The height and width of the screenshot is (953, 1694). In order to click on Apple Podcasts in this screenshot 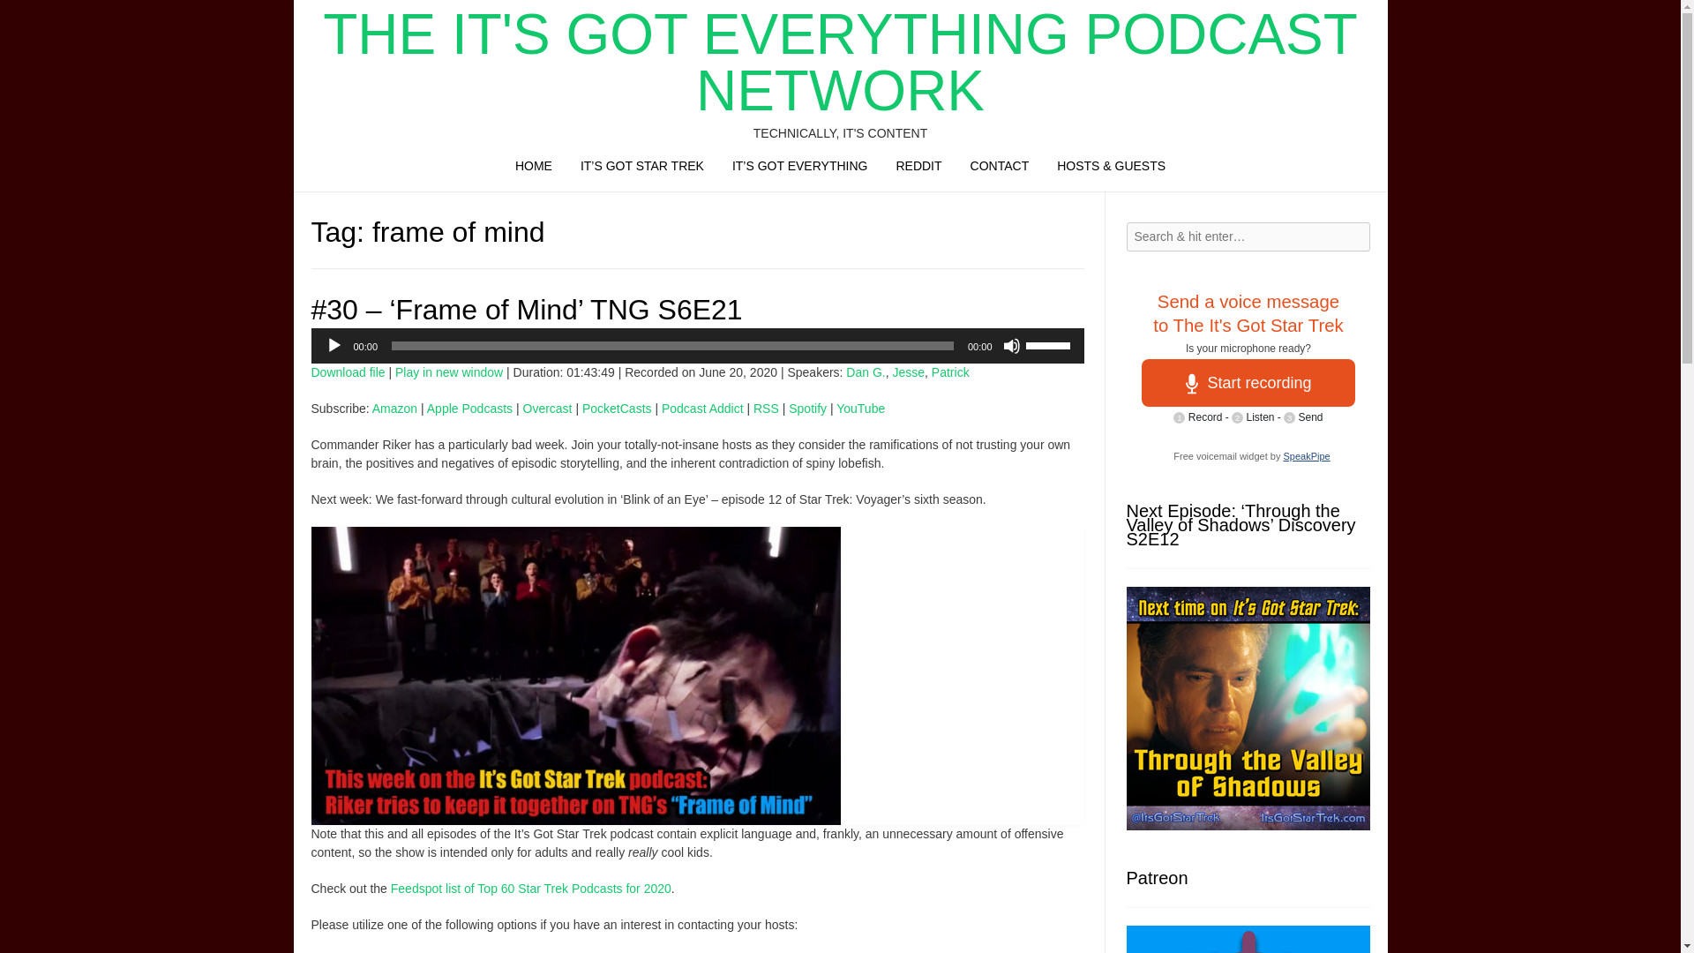, I will do `click(469, 408)`.